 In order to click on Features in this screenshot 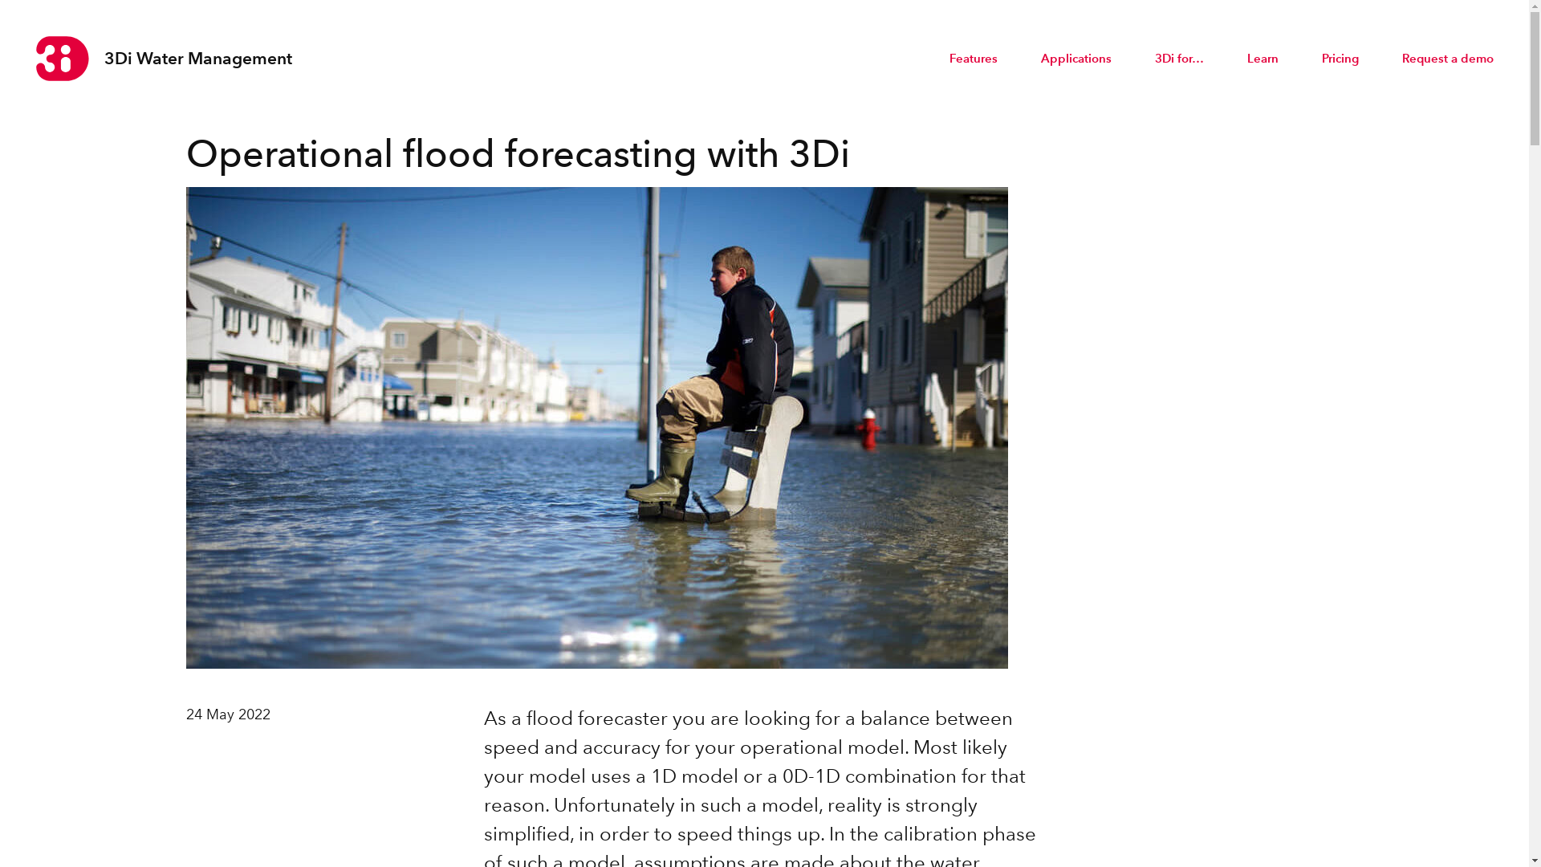, I will do `click(974, 59)`.